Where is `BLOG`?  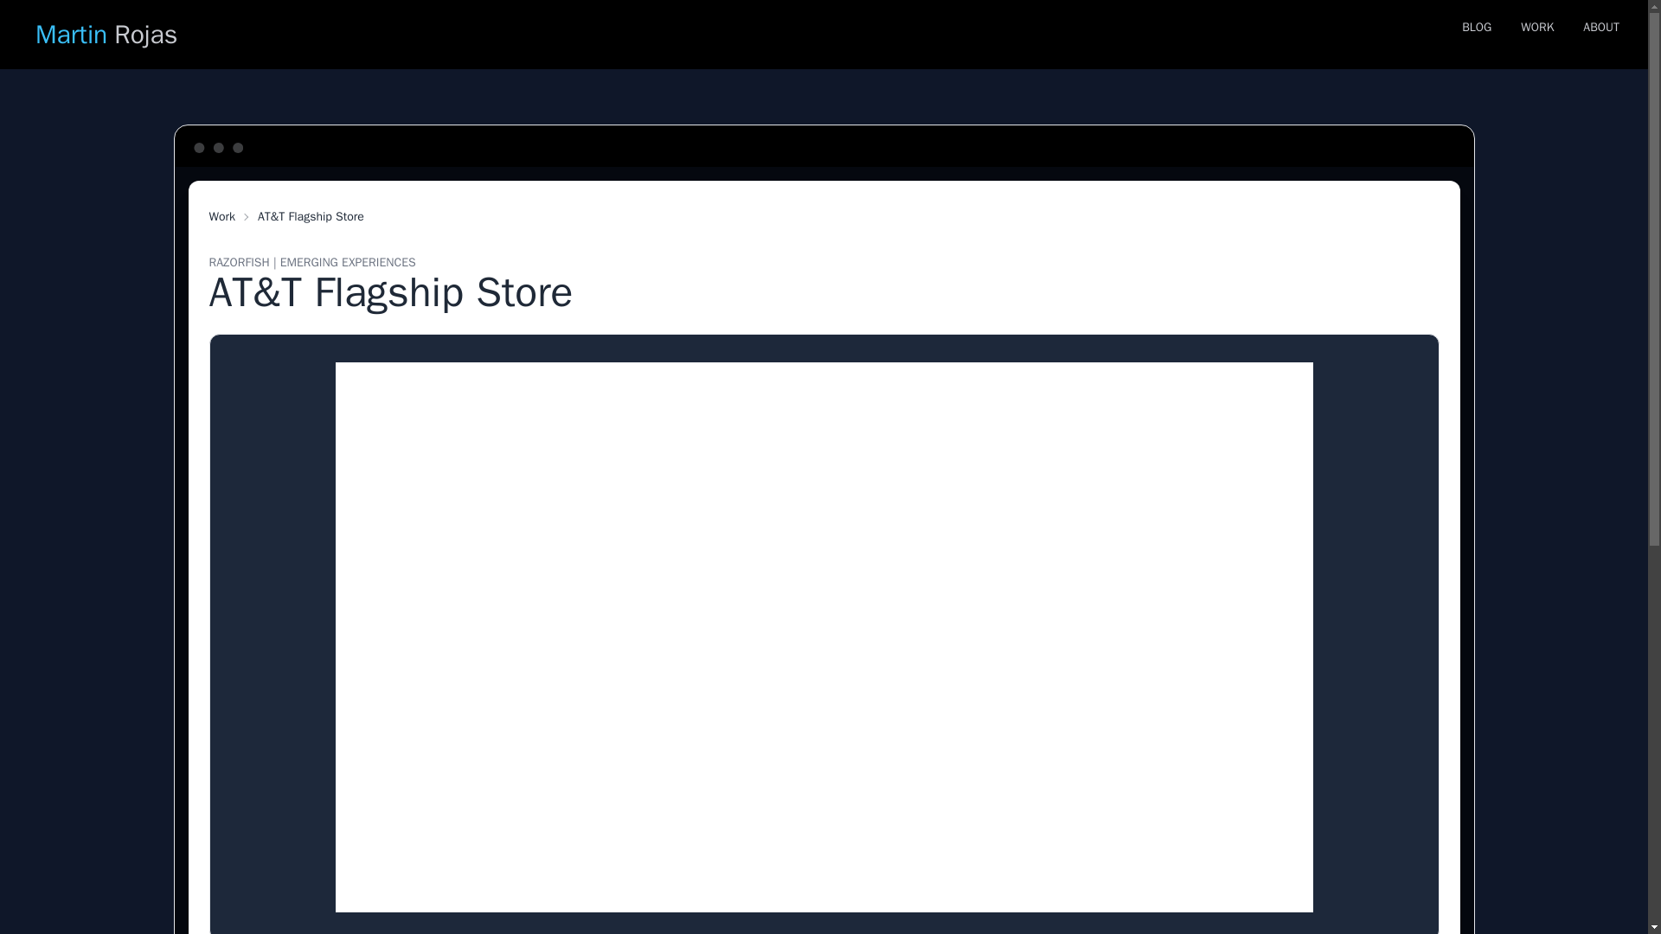
BLOG is located at coordinates (108, 35).